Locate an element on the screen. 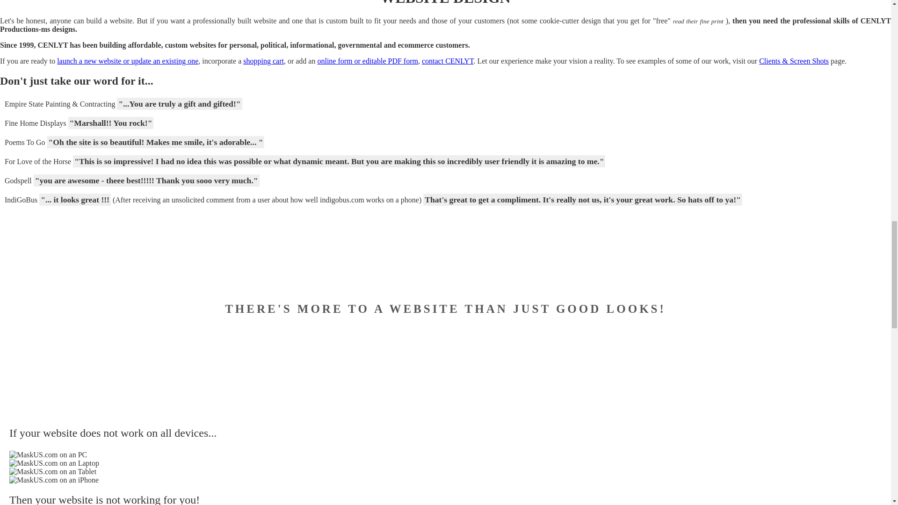 This screenshot has width=898, height=505. contact CENLYT is located at coordinates (448, 61).